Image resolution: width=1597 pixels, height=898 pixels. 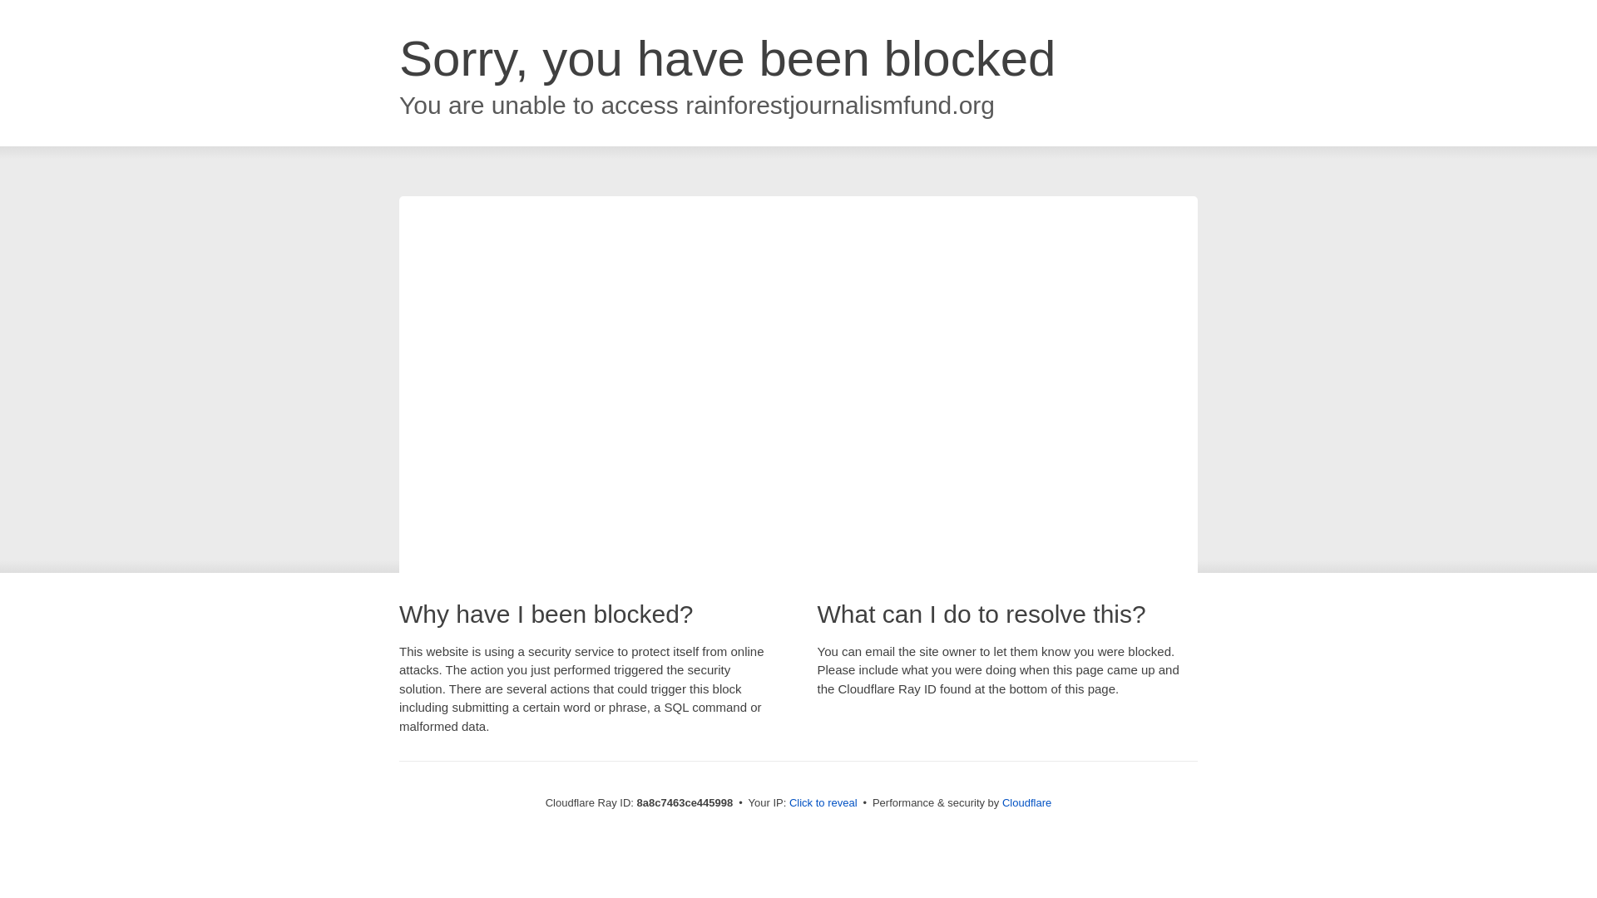 I want to click on Cloudflare, so click(x=1026, y=802).